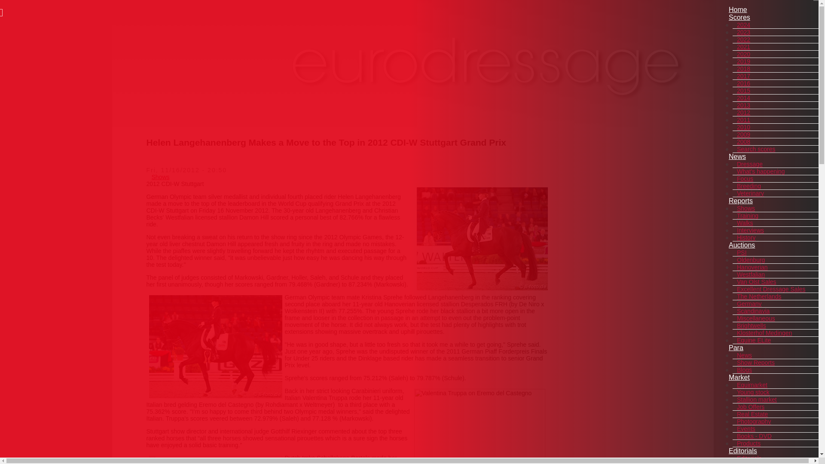 Image resolution: width=825 pixels, height=464 pixels. Describe the element at coordinates (756, 149) in the screenshot. I see `Search scores` at that location.